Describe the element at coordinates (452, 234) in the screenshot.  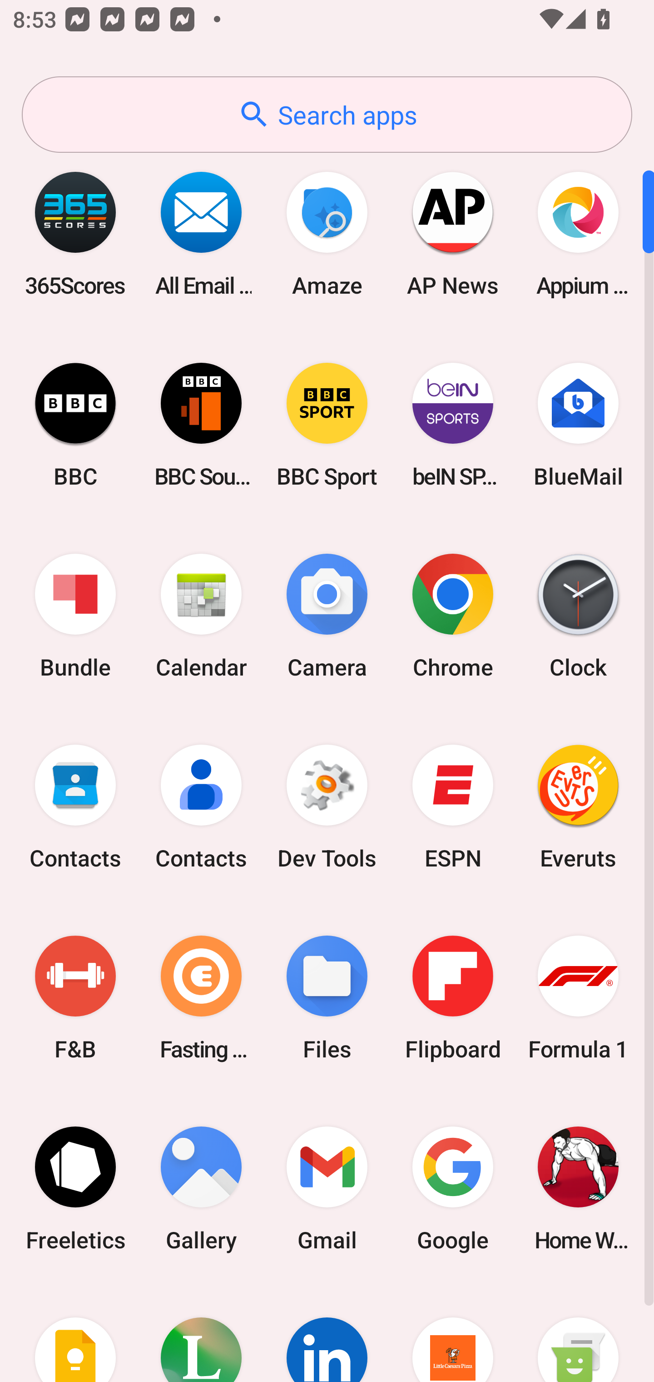
I see `AP News` at that location.